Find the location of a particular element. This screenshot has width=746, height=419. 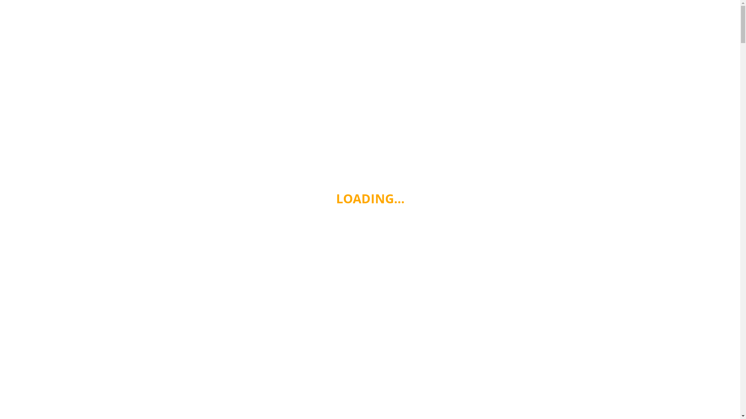

HOME is located at coordinates (311, 10).